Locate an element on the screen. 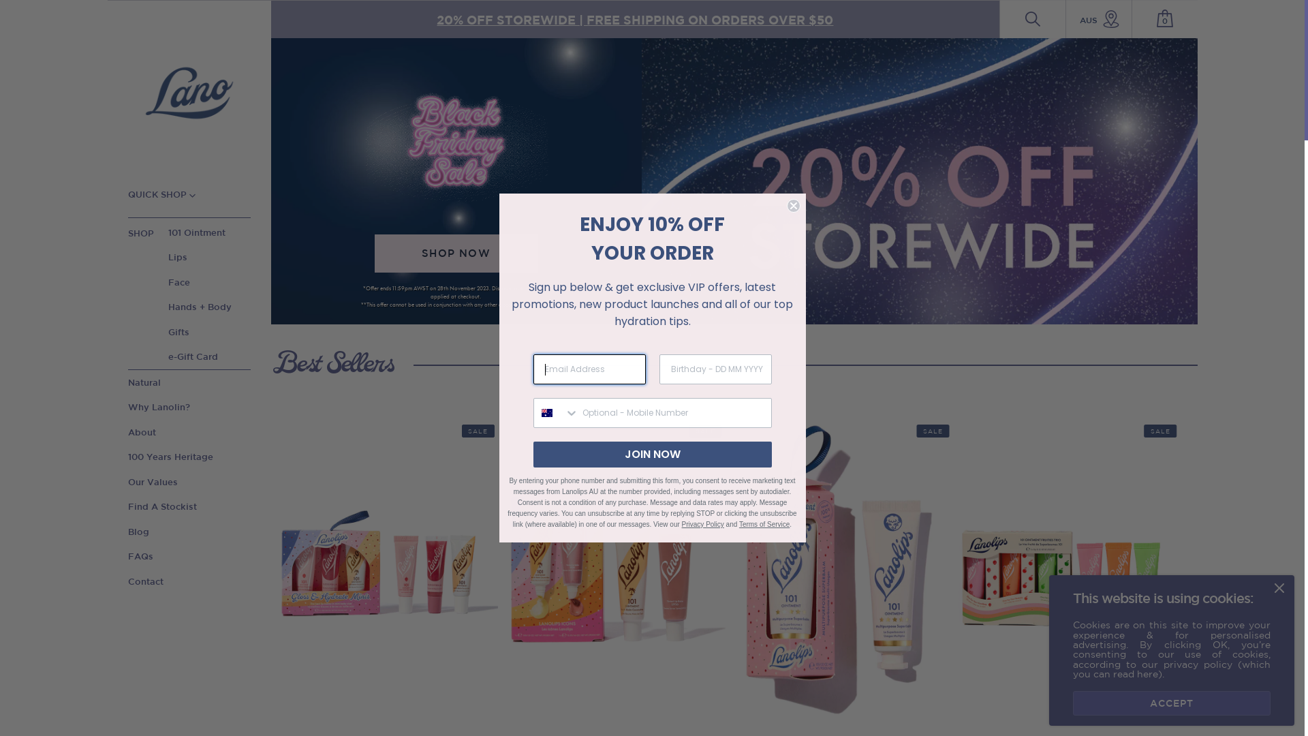 The width and height of the screenshot is (1308, 736). 101 Ointment is located at coordinates (196, 234).